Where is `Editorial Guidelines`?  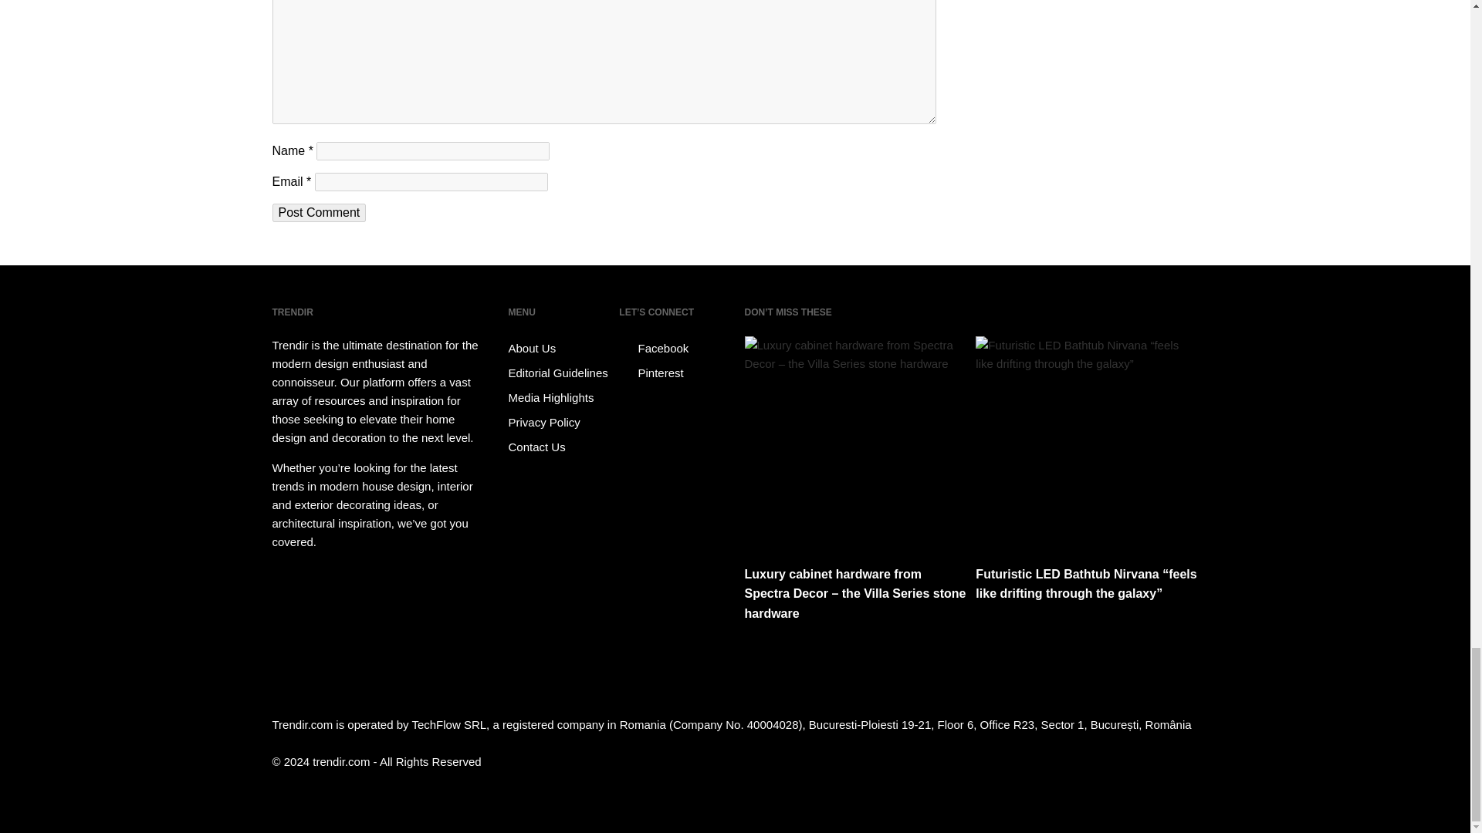 Editorial Guidelines is located at coordinates (561, 373).